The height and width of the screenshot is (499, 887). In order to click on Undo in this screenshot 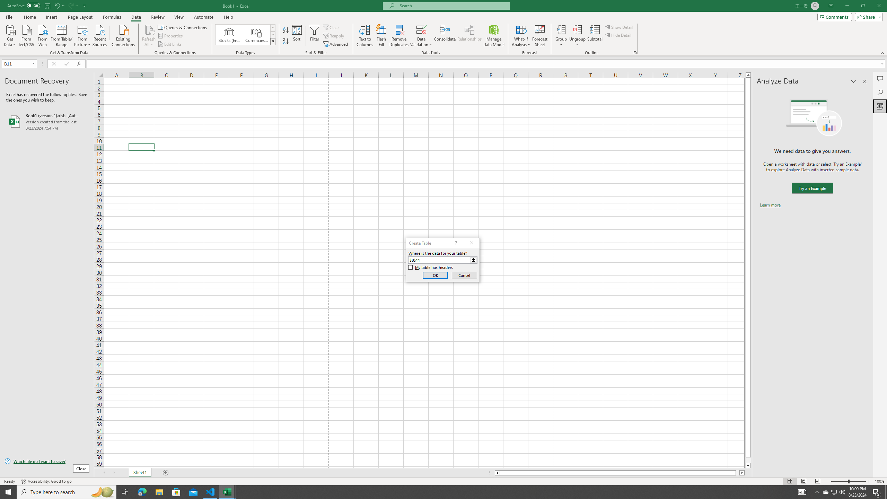, I will do `click(57, 6)`.